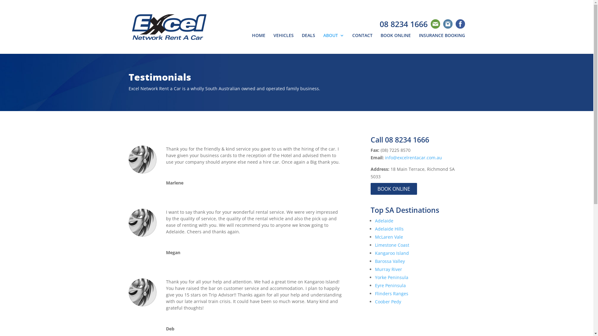 The width and height of the screenshot is (598, 336). Describe the element at coordinates (414, 157) in the screenshot. I see `info@excelrentacar.com.au` at that location.